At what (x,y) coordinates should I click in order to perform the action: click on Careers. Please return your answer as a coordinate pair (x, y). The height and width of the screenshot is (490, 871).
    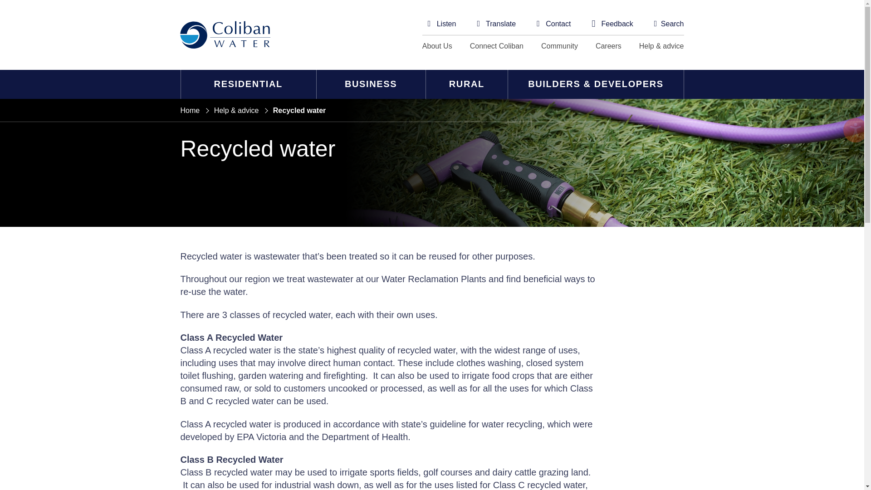
    Looking at the image, I should click on (609, 46).